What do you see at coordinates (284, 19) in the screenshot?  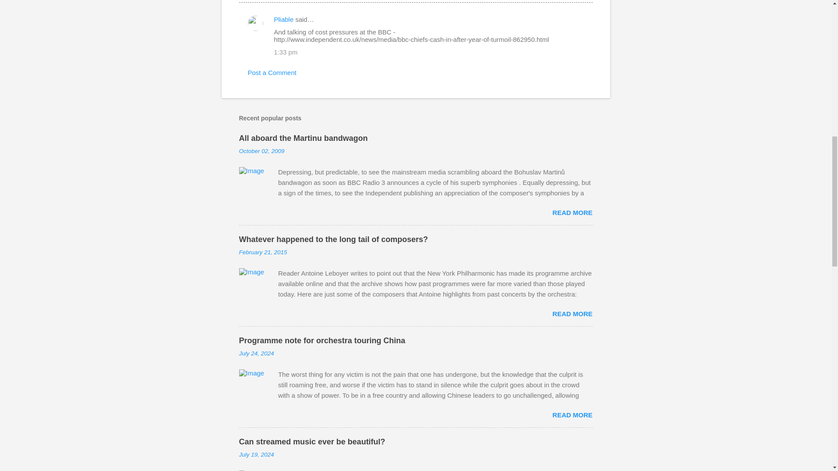 I see `Pliable` at bounding box center [284, 19].